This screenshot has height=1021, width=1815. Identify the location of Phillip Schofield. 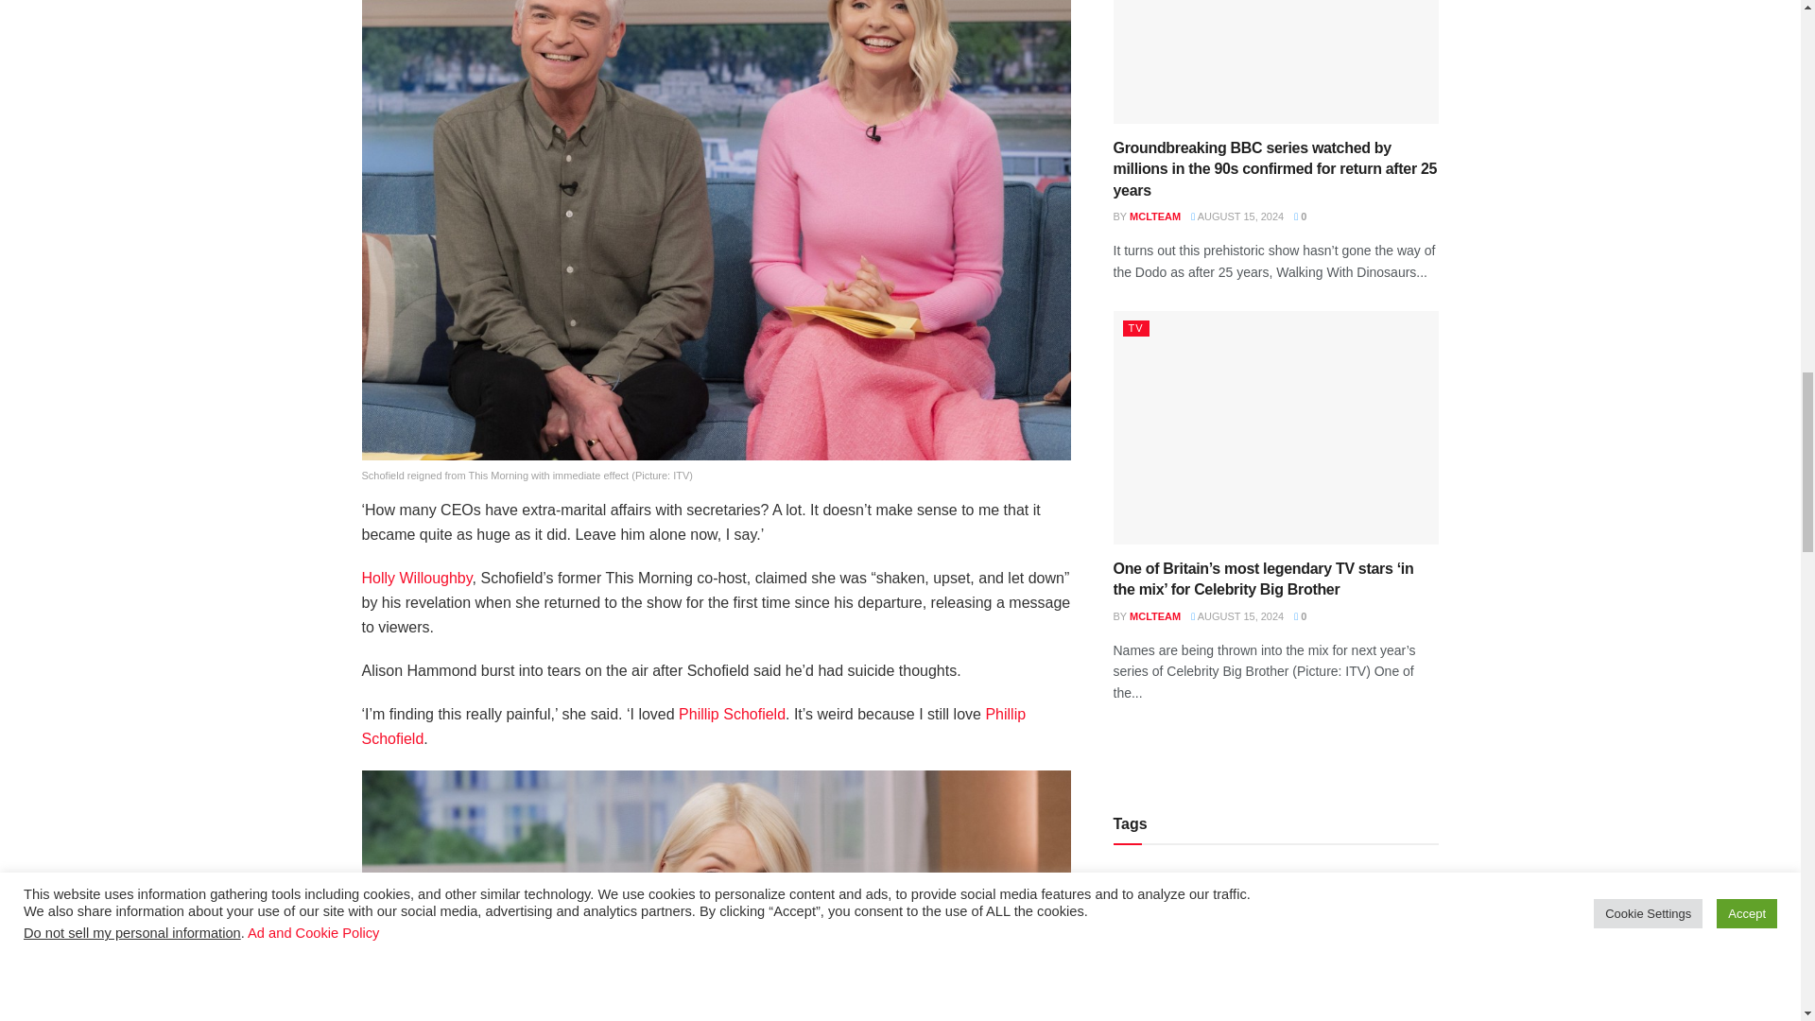
(693, 726).